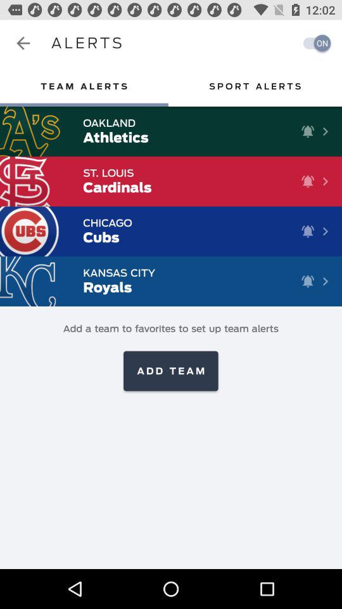 The image size is (342, 609). Describe the element at coordinates (326, 131) in the screenshot. I see `click on the button ` at that location.